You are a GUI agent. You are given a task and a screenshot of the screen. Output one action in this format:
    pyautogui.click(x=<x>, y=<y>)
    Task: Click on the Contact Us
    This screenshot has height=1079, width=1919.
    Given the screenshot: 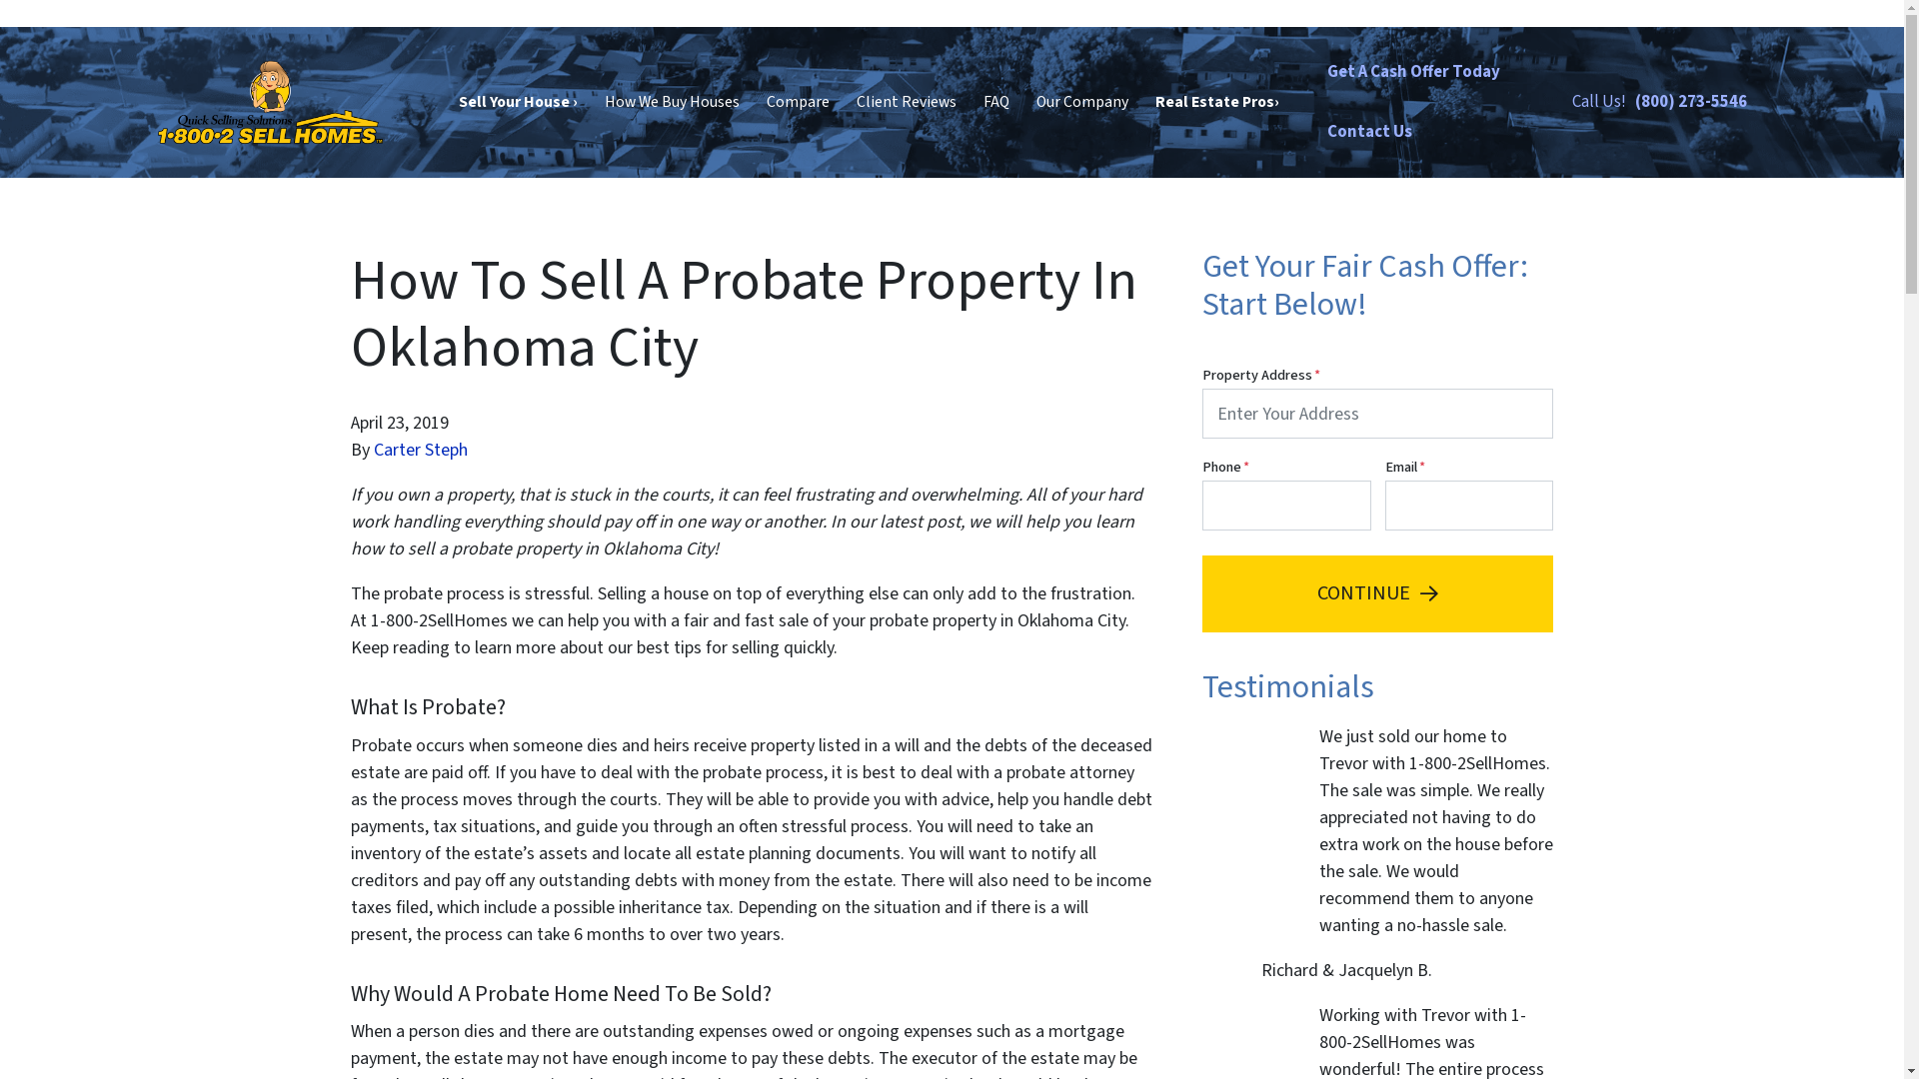 What is the action you would take?
    pyautogui.click(x=1369, y=132)
    